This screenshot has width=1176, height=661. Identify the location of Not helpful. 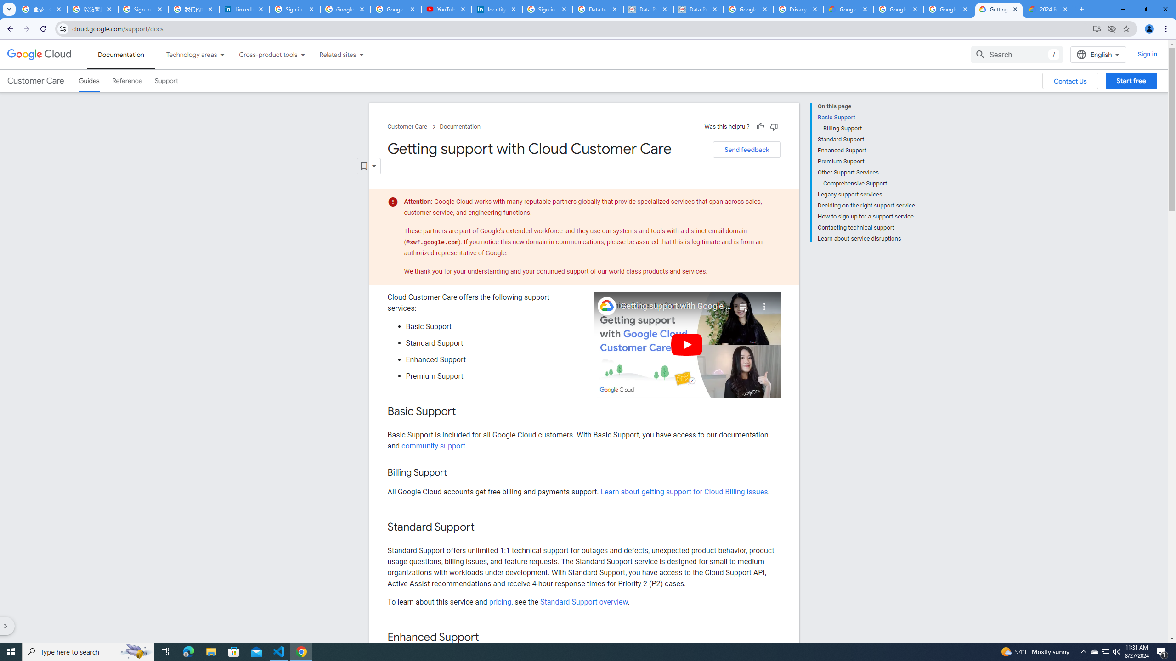
(774, 126).